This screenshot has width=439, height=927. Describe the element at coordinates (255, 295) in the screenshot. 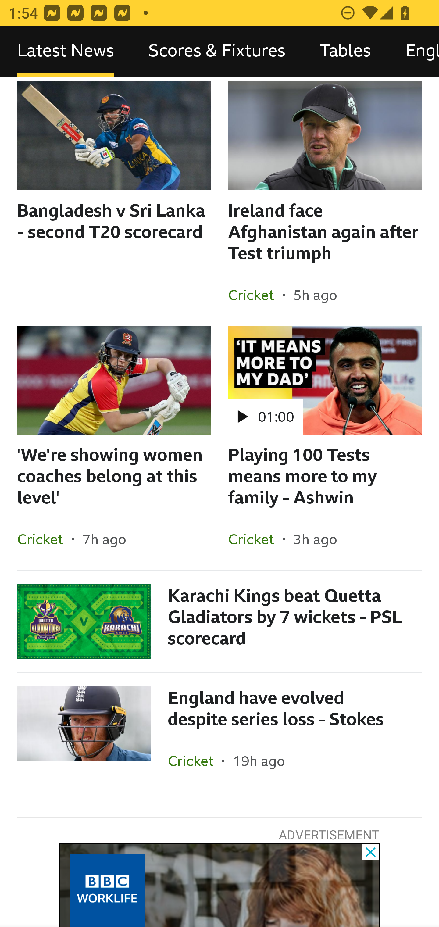

I see `Cricket In the section Cricket` at that location.